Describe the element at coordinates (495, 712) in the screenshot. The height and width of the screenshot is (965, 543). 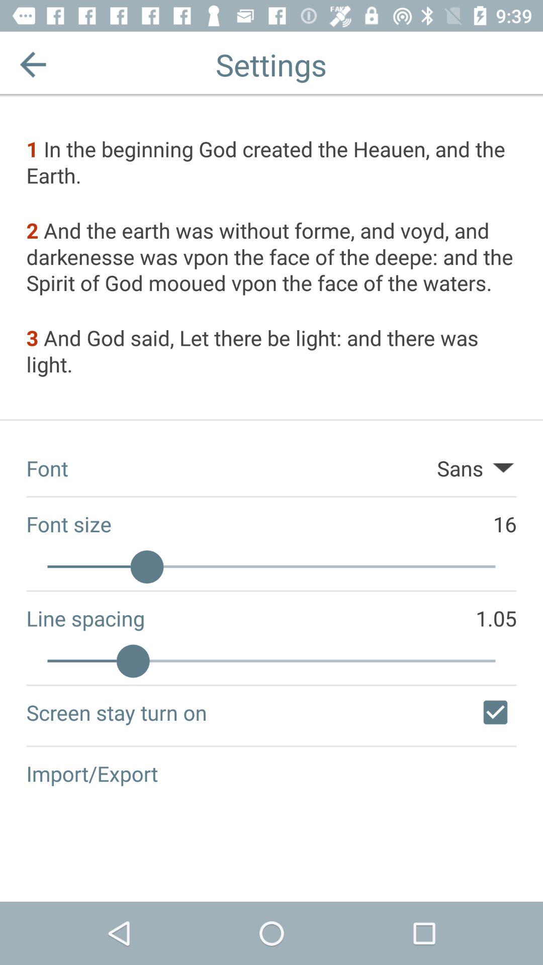
I see `launch checkbox at the bottom right corner` at that location.